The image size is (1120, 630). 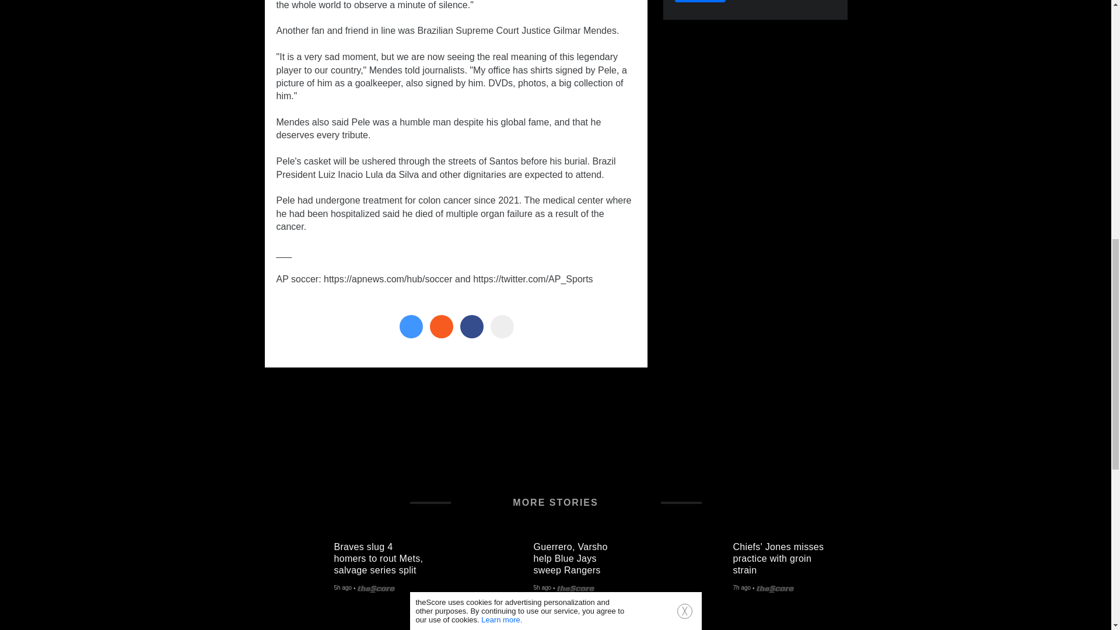 What do you see at coordinates (584, 627) in the screenshot?
I see `Rays trade Jason Adam to Padres in 4-player deal` at bounding box center [584, 627].